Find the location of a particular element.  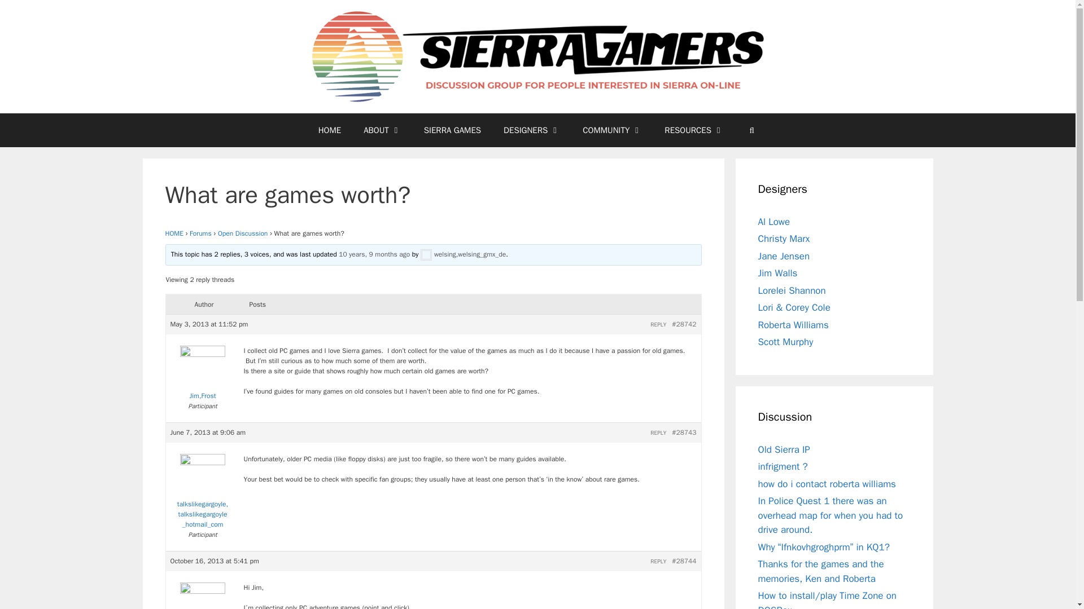

Forums is located at coordinates (200, 233).